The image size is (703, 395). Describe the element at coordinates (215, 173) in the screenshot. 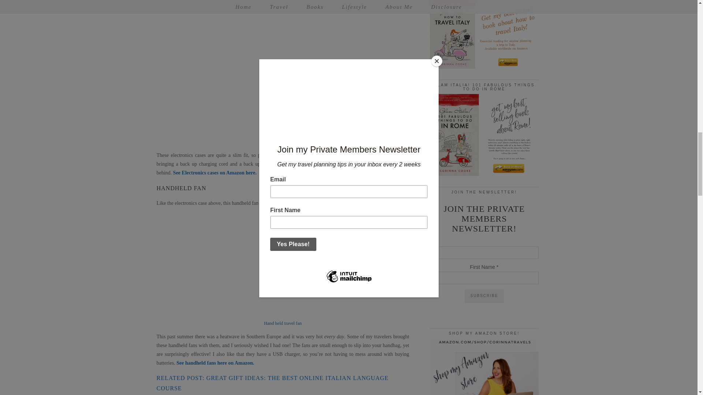

I see `See Electronics cases on Amazon here.` at that location.